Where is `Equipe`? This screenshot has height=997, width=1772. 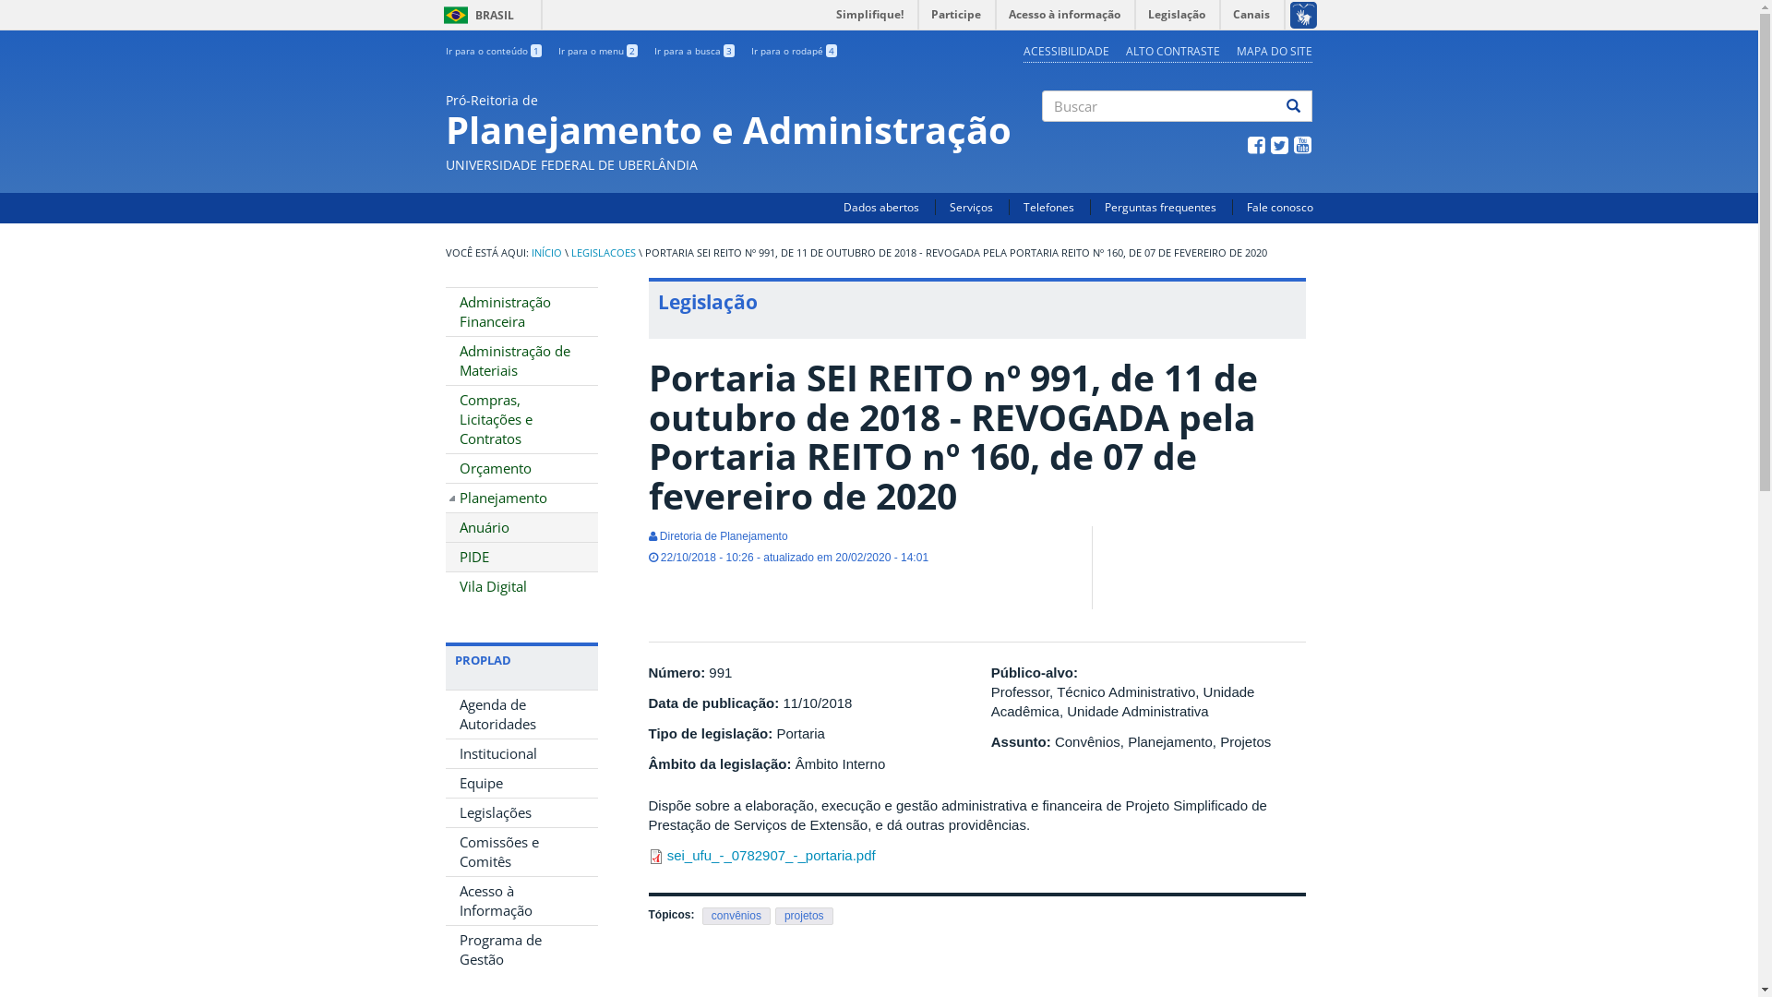
Equipe is located at coordinates (521, 783).